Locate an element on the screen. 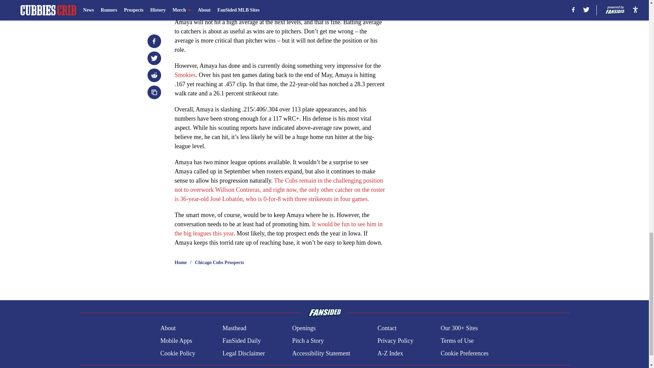 The image size is (654, 368). Privacy Policy is located at coordinates (395, 341).